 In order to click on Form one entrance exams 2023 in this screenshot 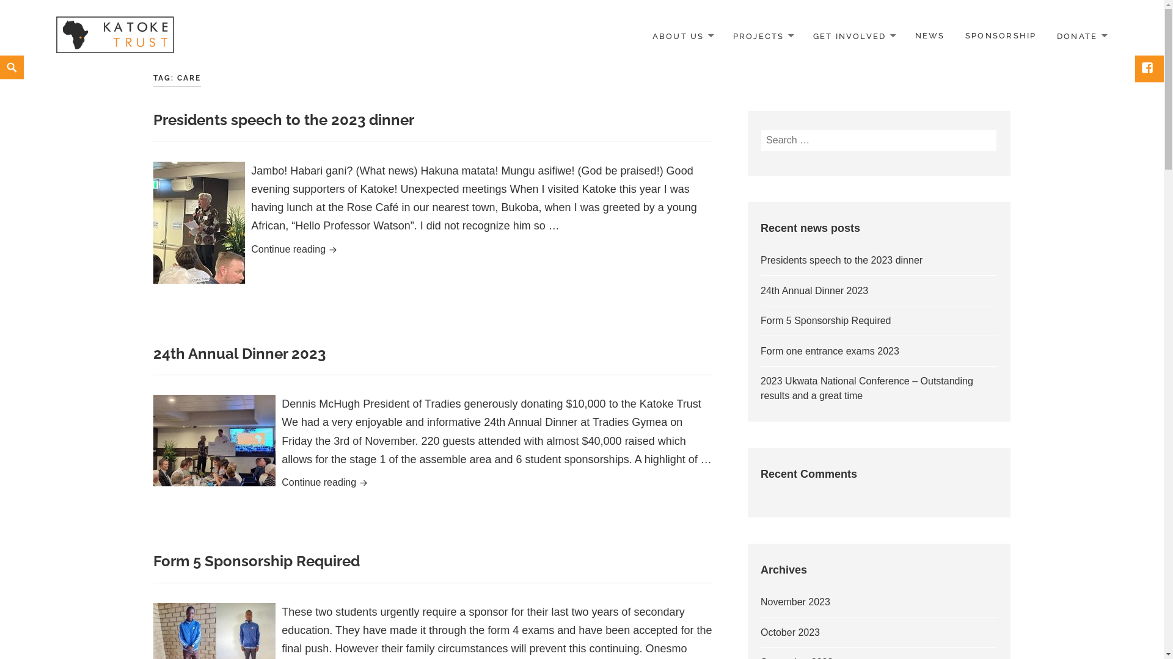, I will do `click(830, 351)`.